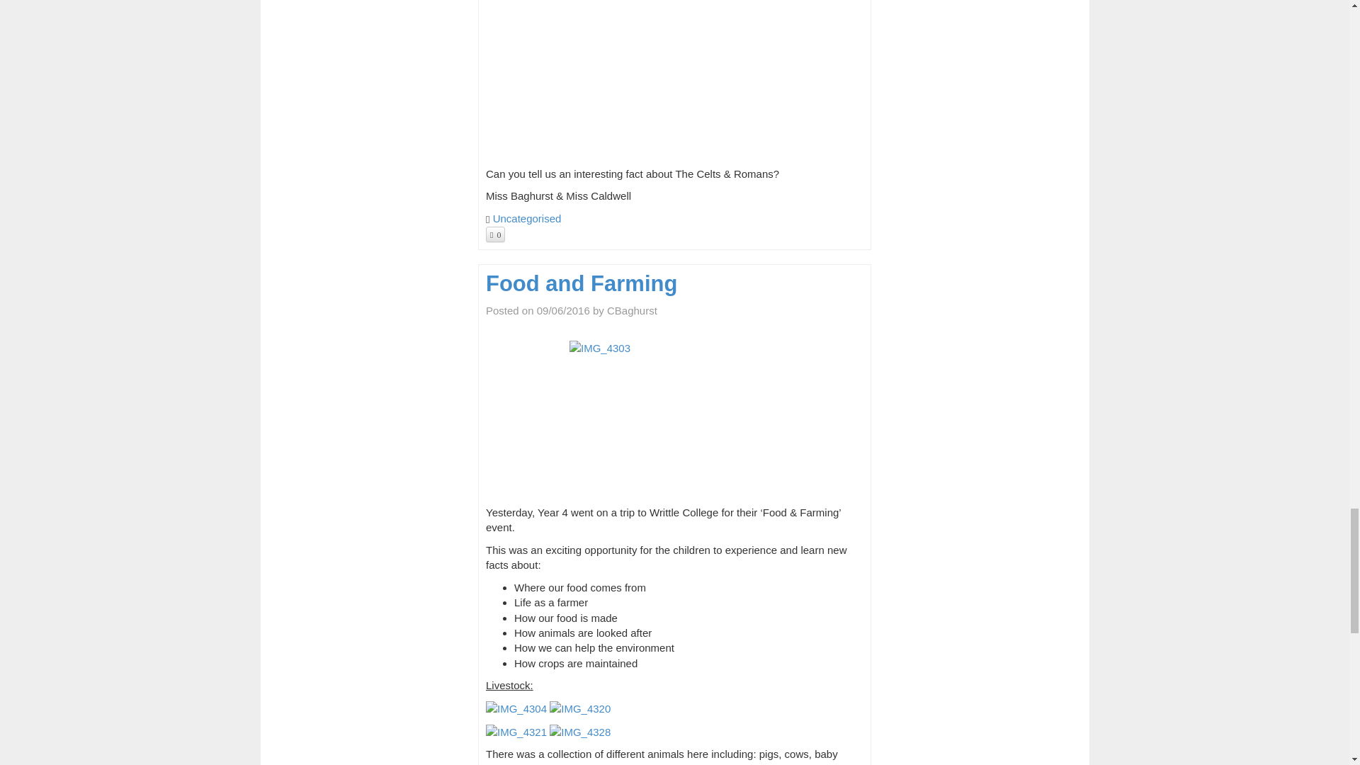 The width and height of the screenshot is (1360, 765). I want to click on Food and Farming, so click(581, 283).